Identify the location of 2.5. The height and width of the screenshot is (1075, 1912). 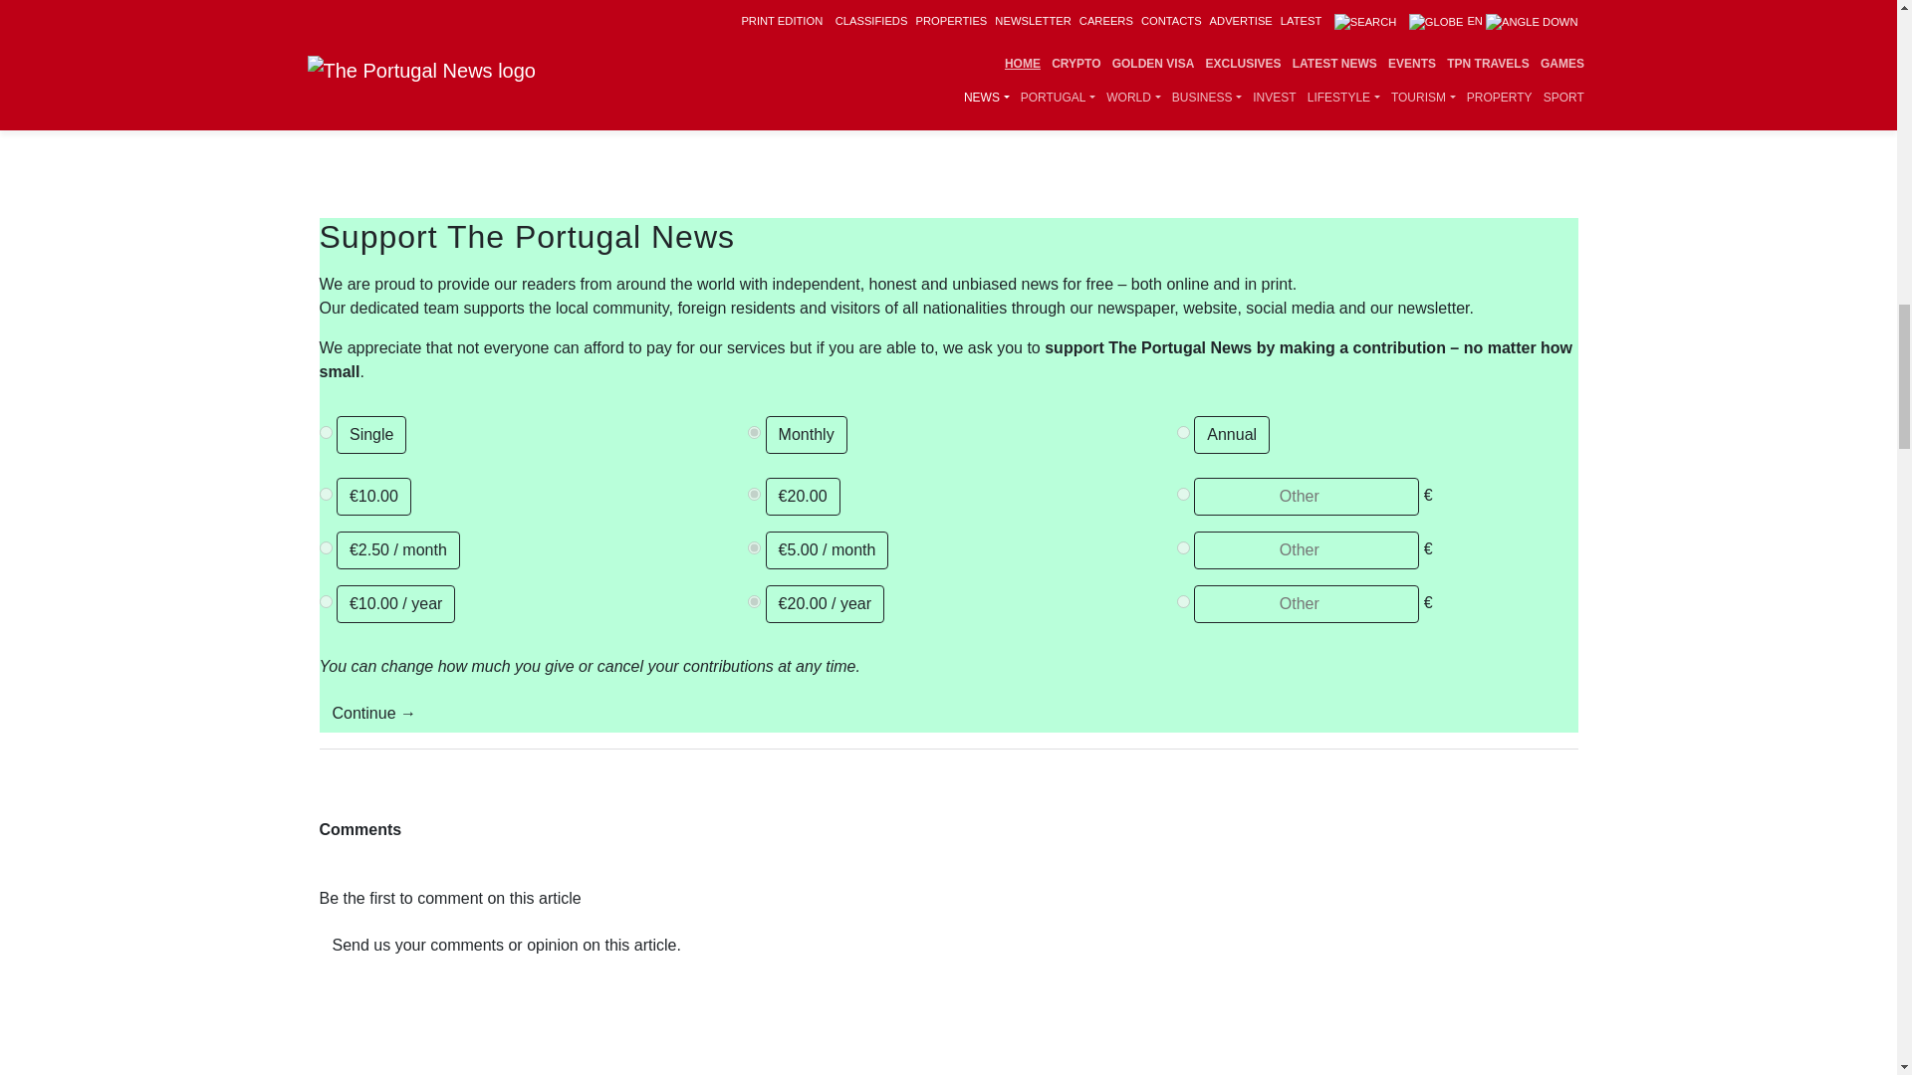
(325, 547).